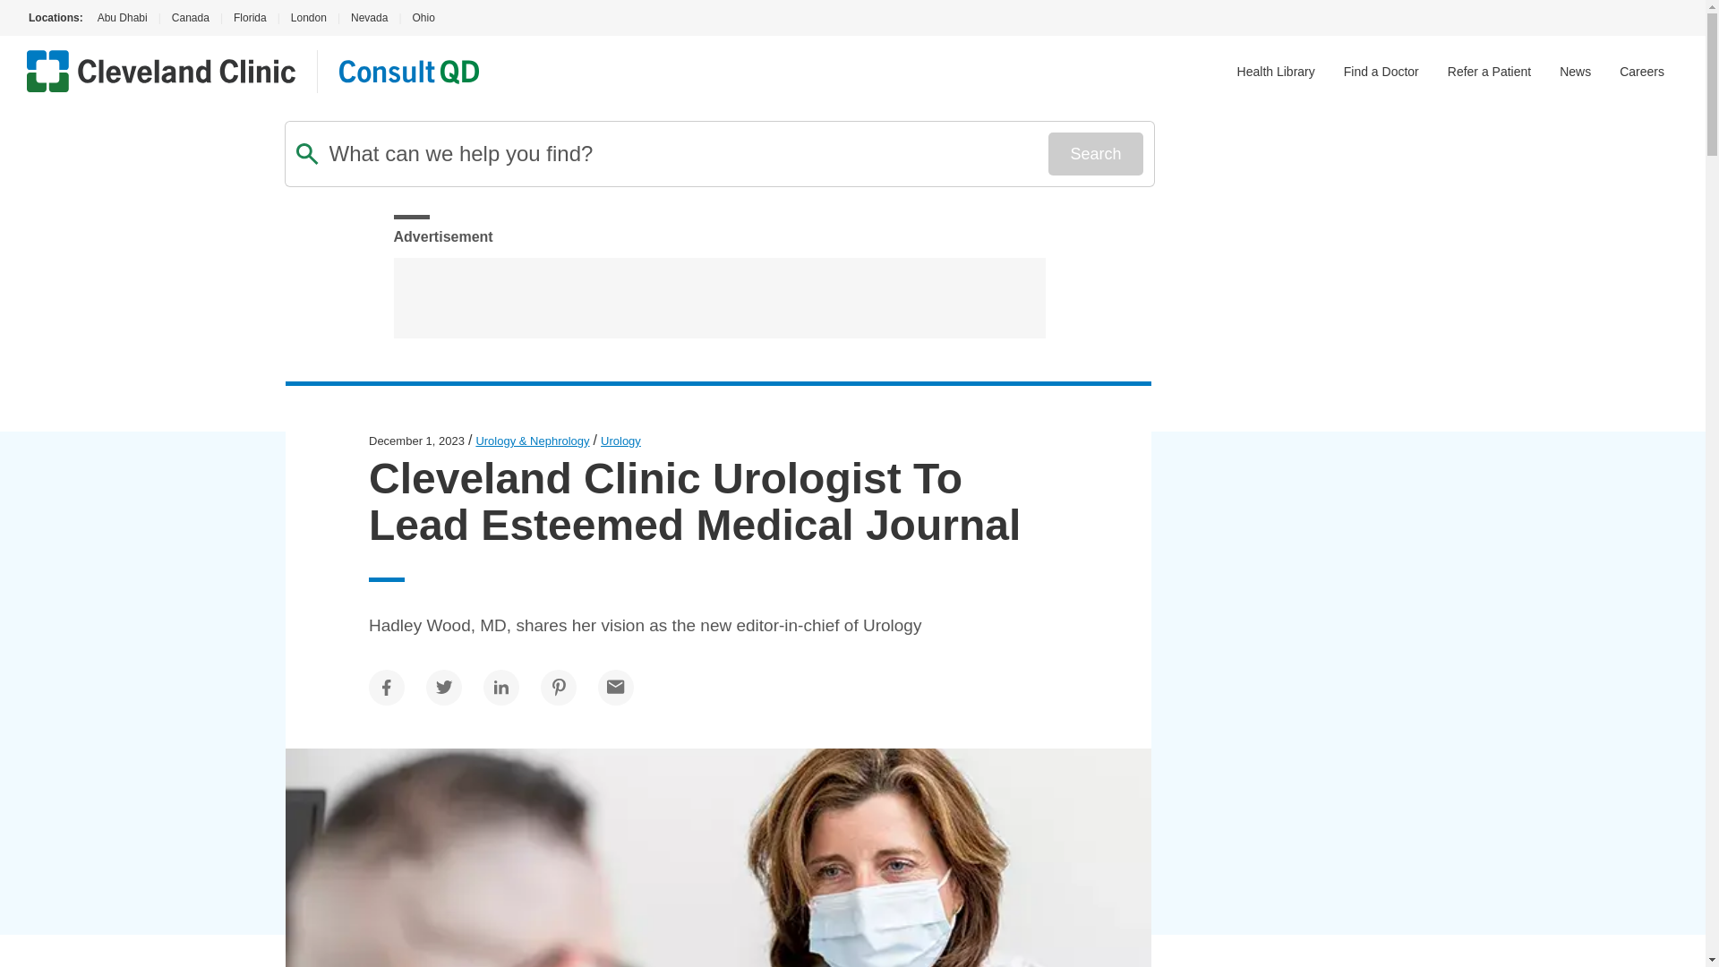 Image resolution: width=1719 pixels, height=967 pixels. What do you see at coordinates (250, 18) in the screenshot?
I see `Florida` at bounding box center [250, 18].